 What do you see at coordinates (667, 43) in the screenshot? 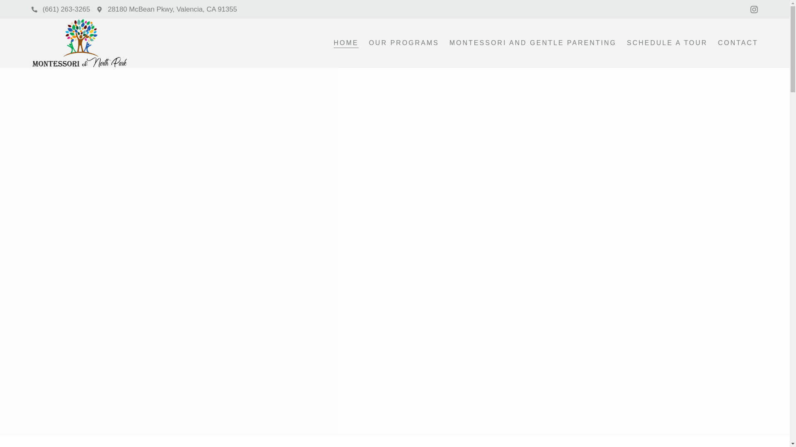
I see `SCHEDULE A TOUR` at bounding box center [667, 43].